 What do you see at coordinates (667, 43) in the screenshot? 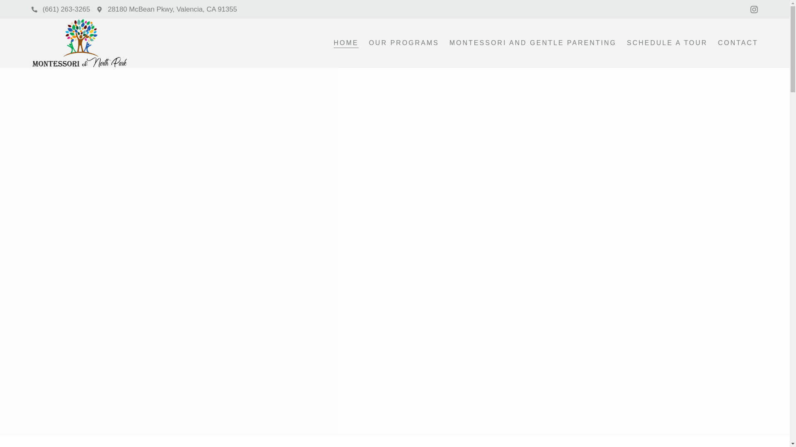
I see `SCHEDULE A TOUR` at bounding box center [667, 43].